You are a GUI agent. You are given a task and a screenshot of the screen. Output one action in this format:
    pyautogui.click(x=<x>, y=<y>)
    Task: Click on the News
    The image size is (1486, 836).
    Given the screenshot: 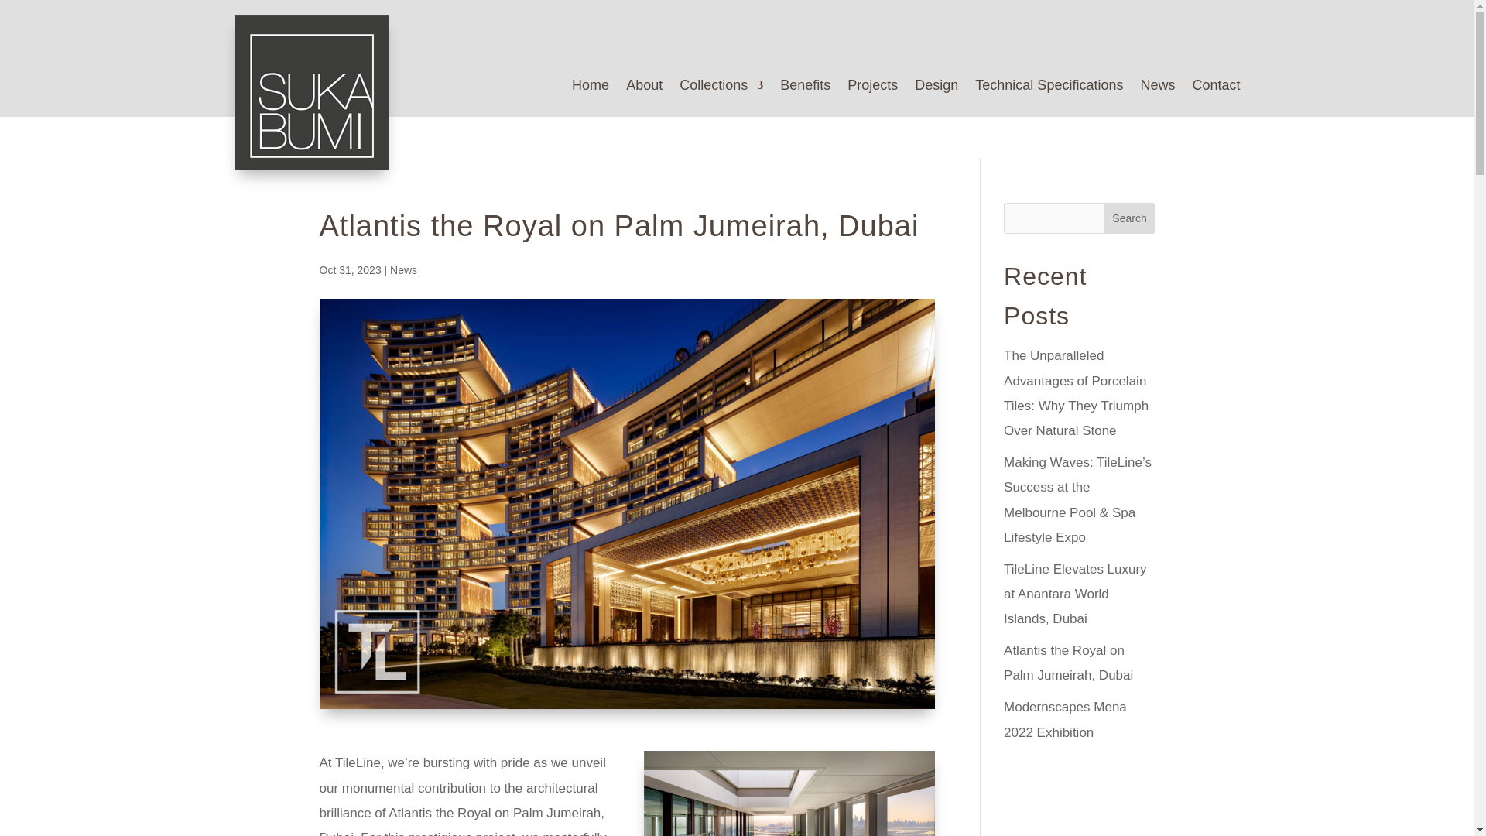 What is the action you would take?
    pyautogui.click(x=1157, y=88)
    